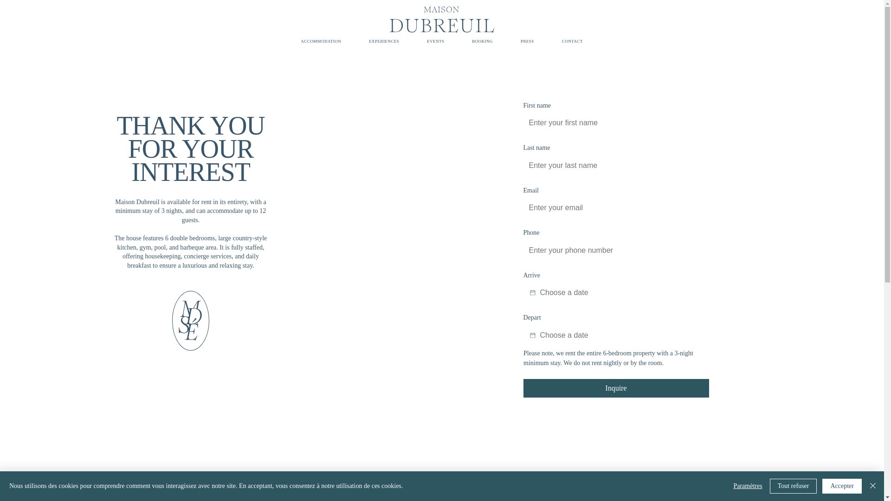 The height and width of the screenshot is (501, 891). Describe the element at coordinates (793, 486) in the screenshot. I see `Tout refuser` at that location.